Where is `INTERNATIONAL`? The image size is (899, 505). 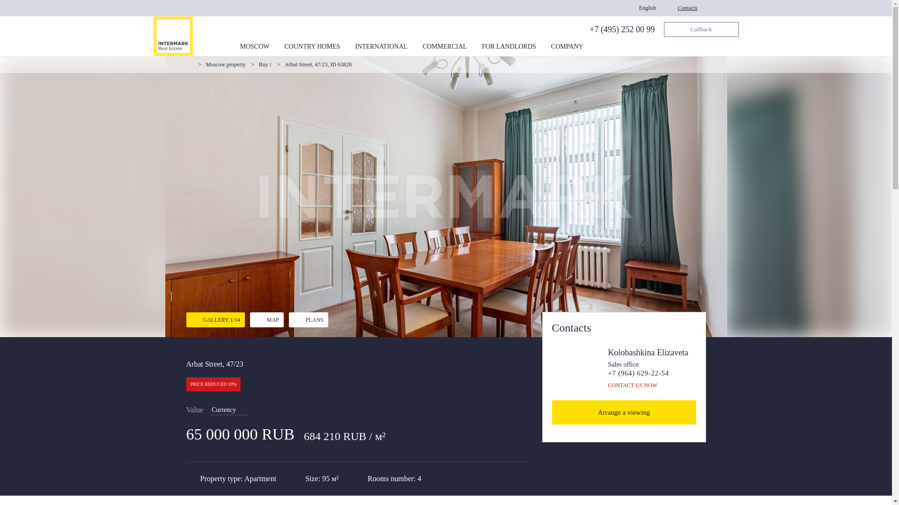 INTERNATIONAL is located at coordinates (381, 50).